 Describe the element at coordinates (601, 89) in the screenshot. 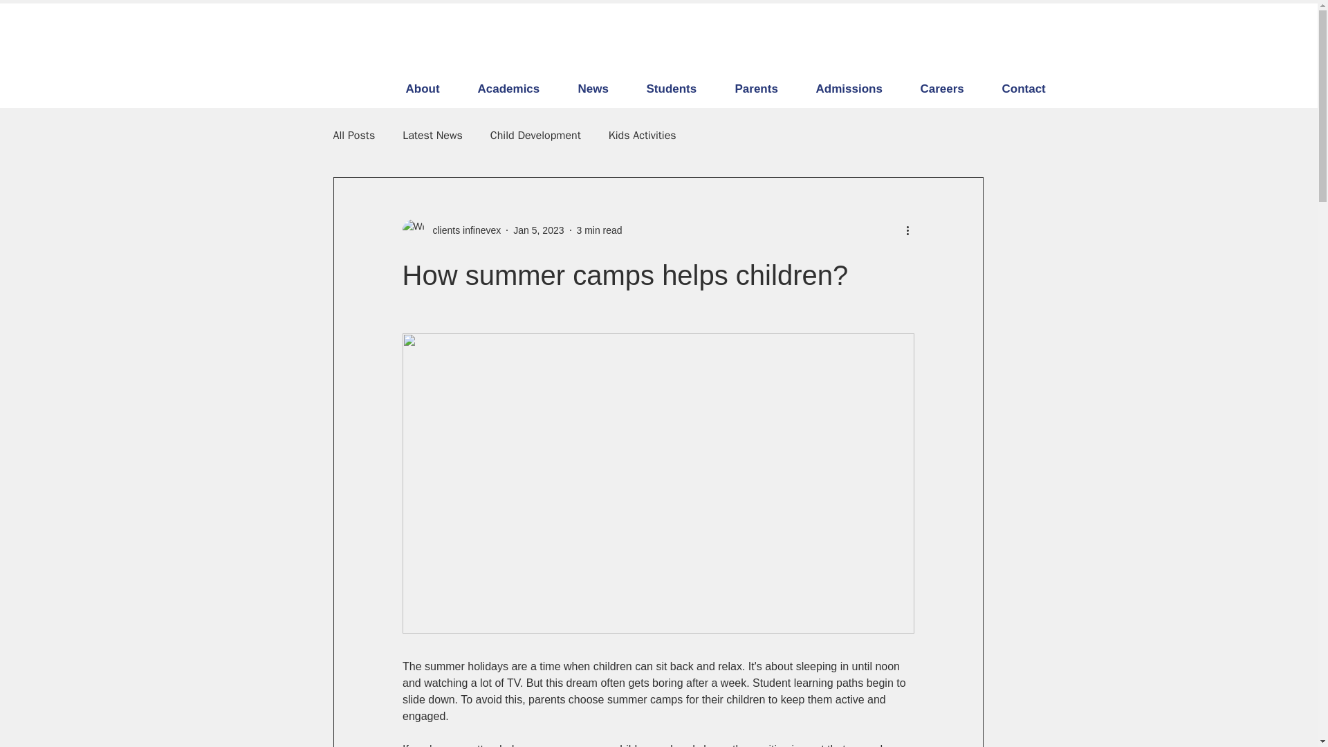

I see `News` at that location.